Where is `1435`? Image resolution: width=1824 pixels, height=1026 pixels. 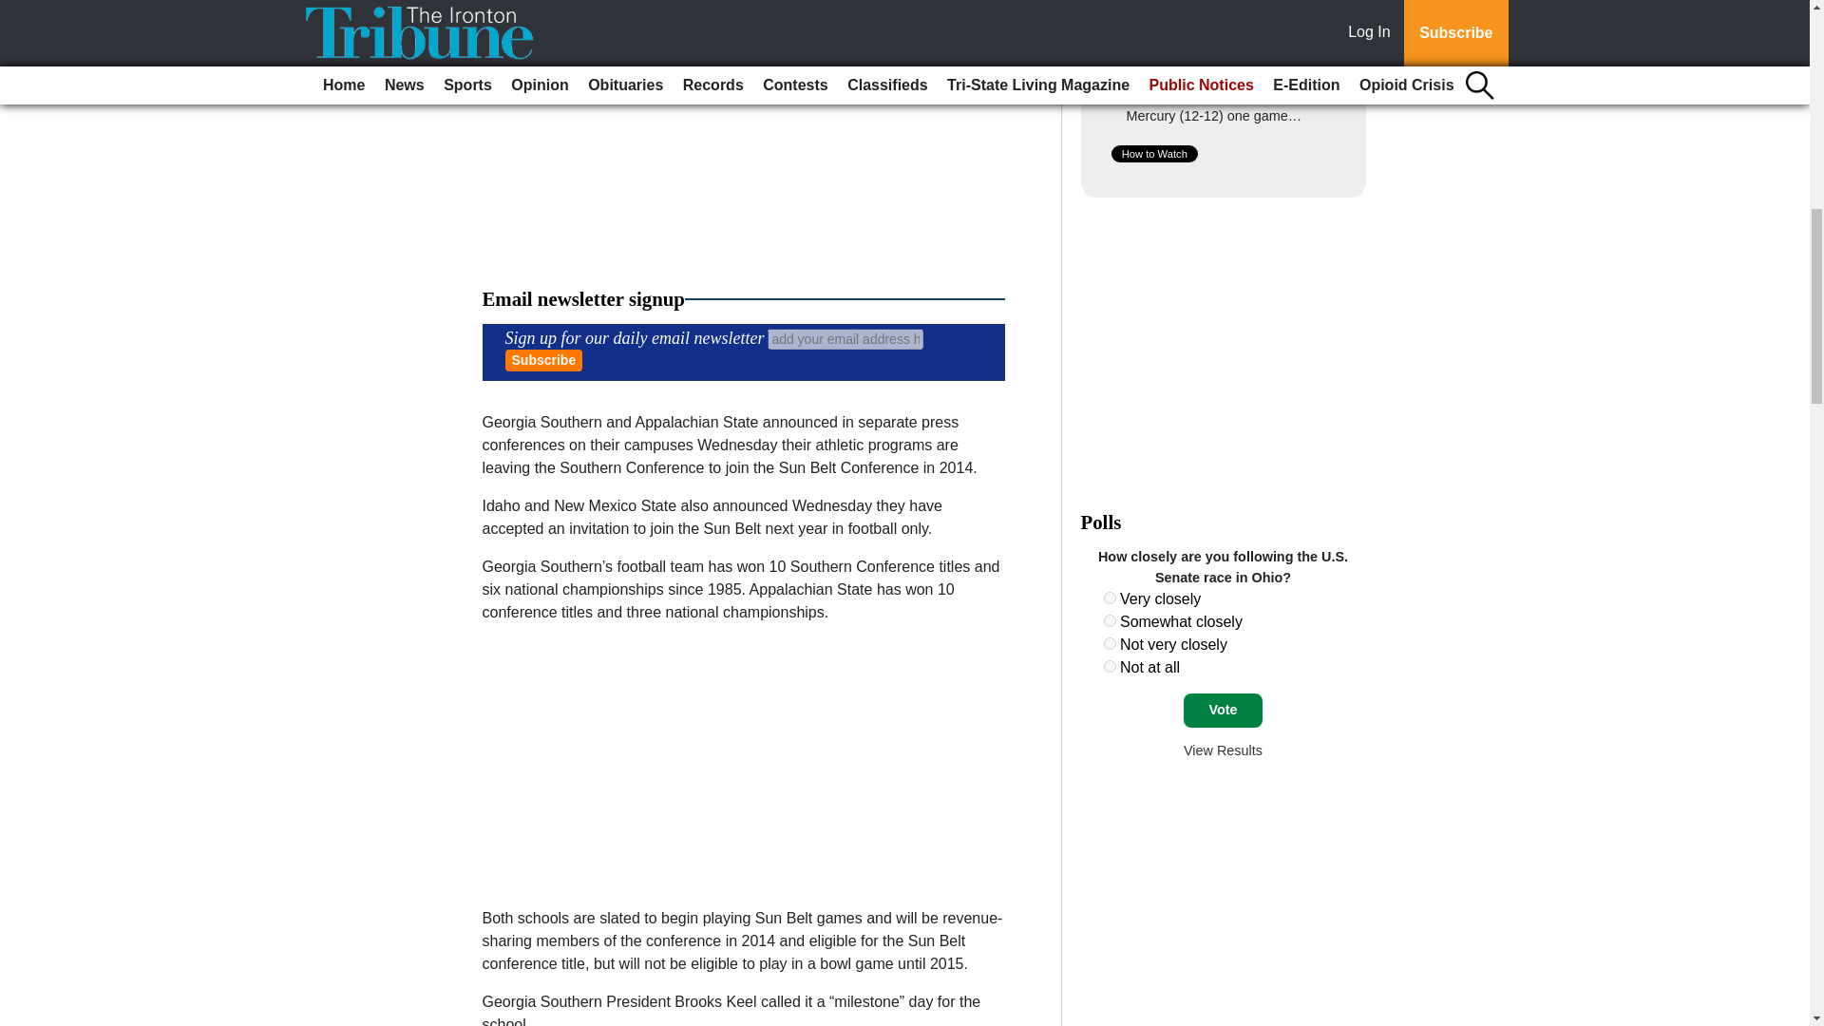 1435 is located at coordinates (1110, 667).